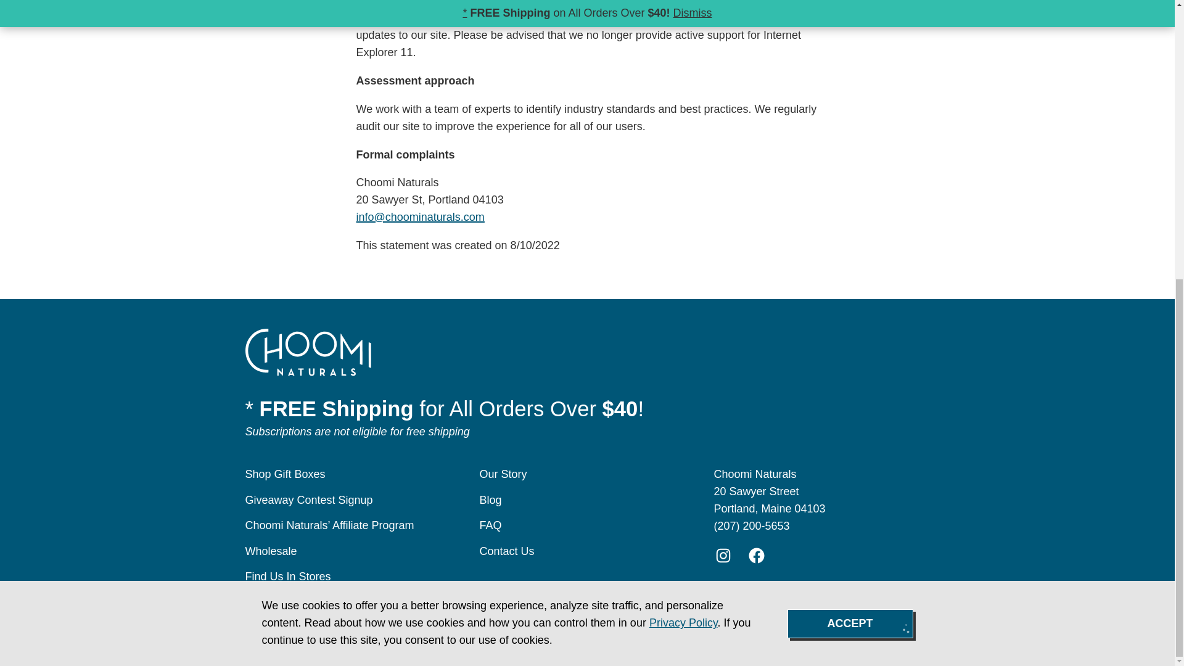 This screenshot has width=1184, height=666. I want to click on Our Story, so click(503, 474).